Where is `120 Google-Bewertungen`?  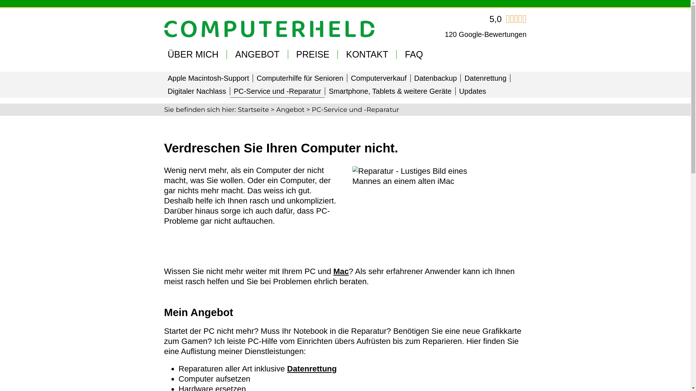 120 Google-Bewertungen is located at coordinates (486, 34).